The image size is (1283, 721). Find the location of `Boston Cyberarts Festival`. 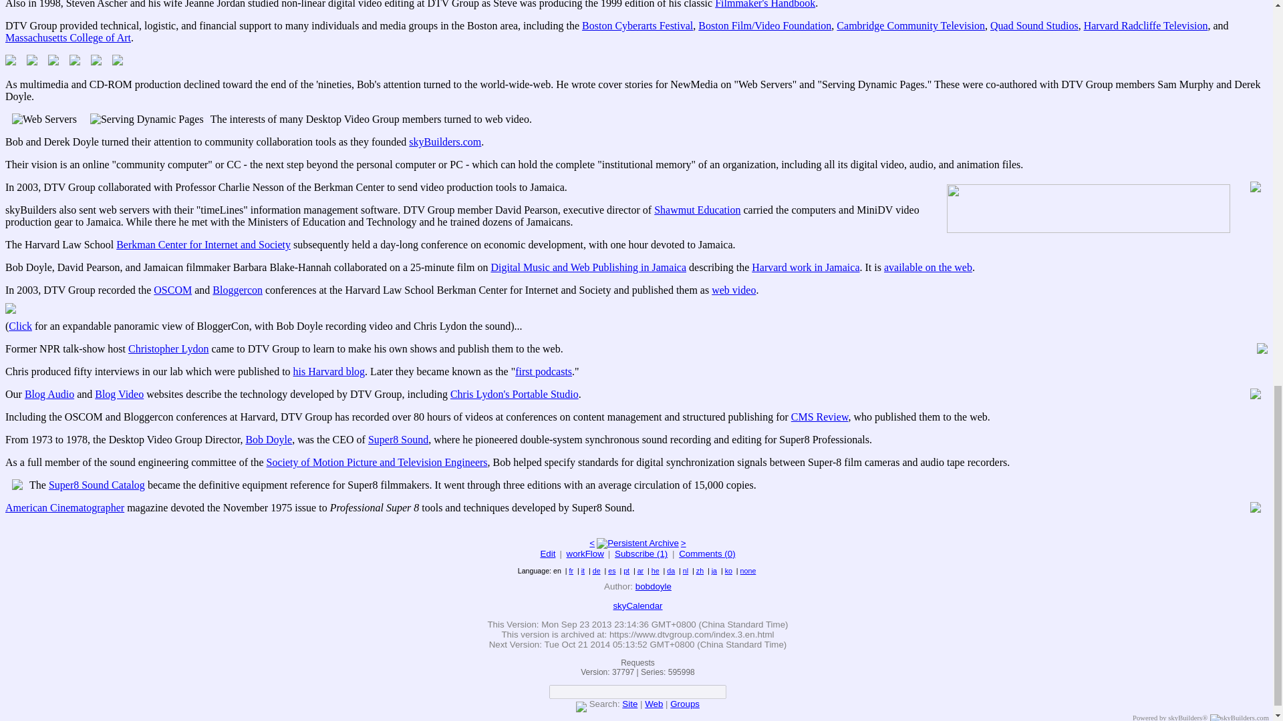

Boston Cyberarts Festival is located at coordinates (637, 25).